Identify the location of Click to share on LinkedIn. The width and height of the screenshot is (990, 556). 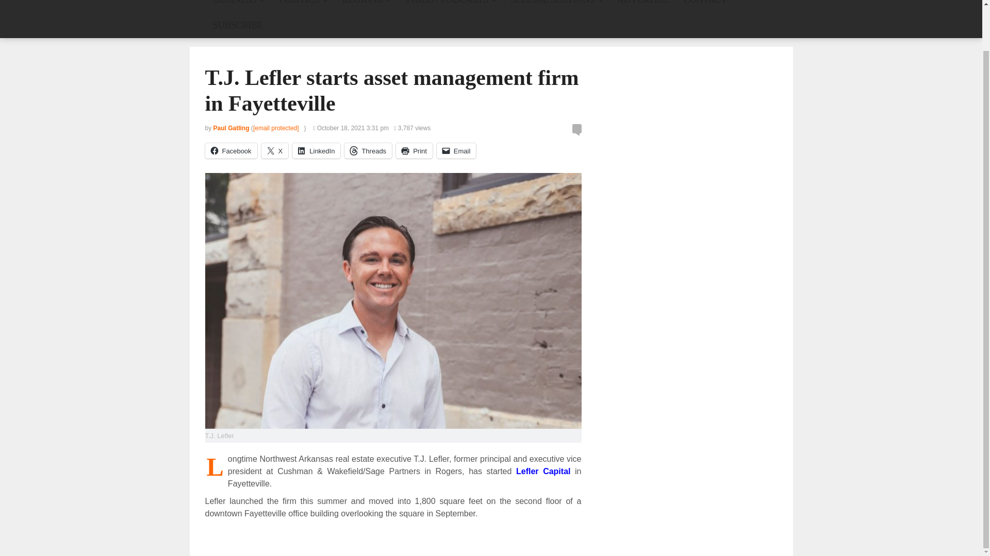
(316, 150).